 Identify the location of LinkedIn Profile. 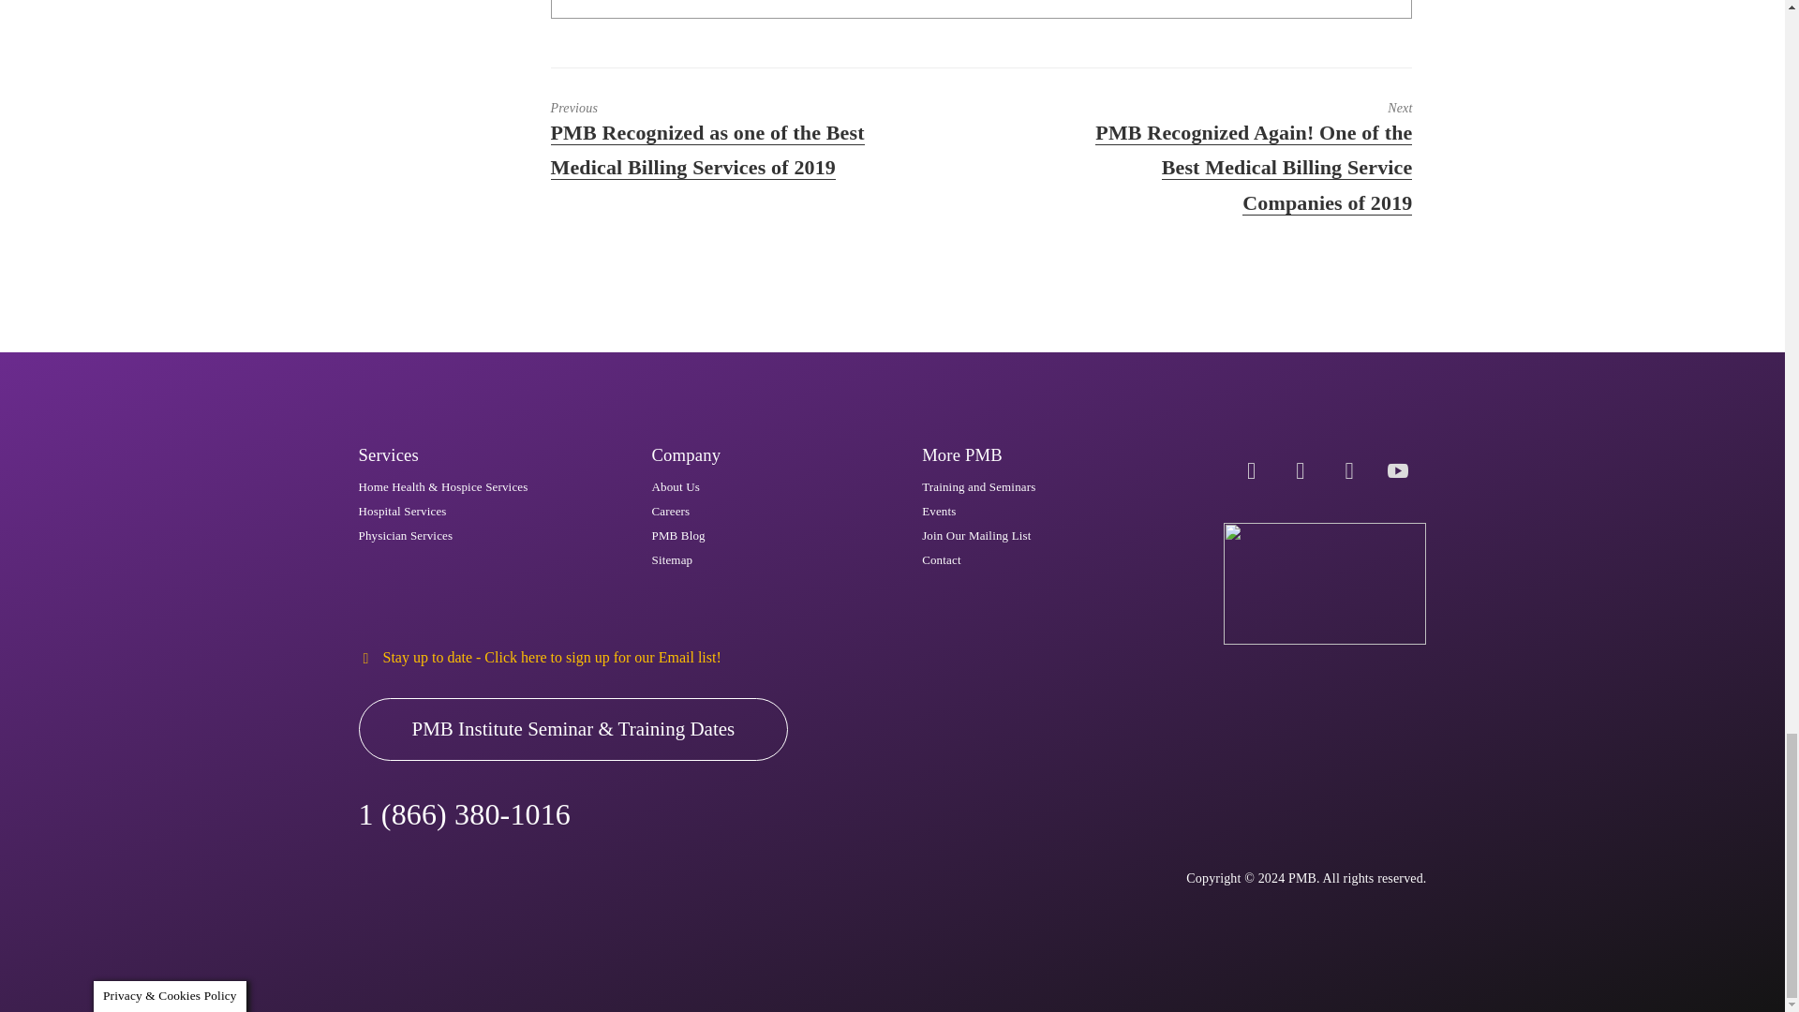
(1349, 470).